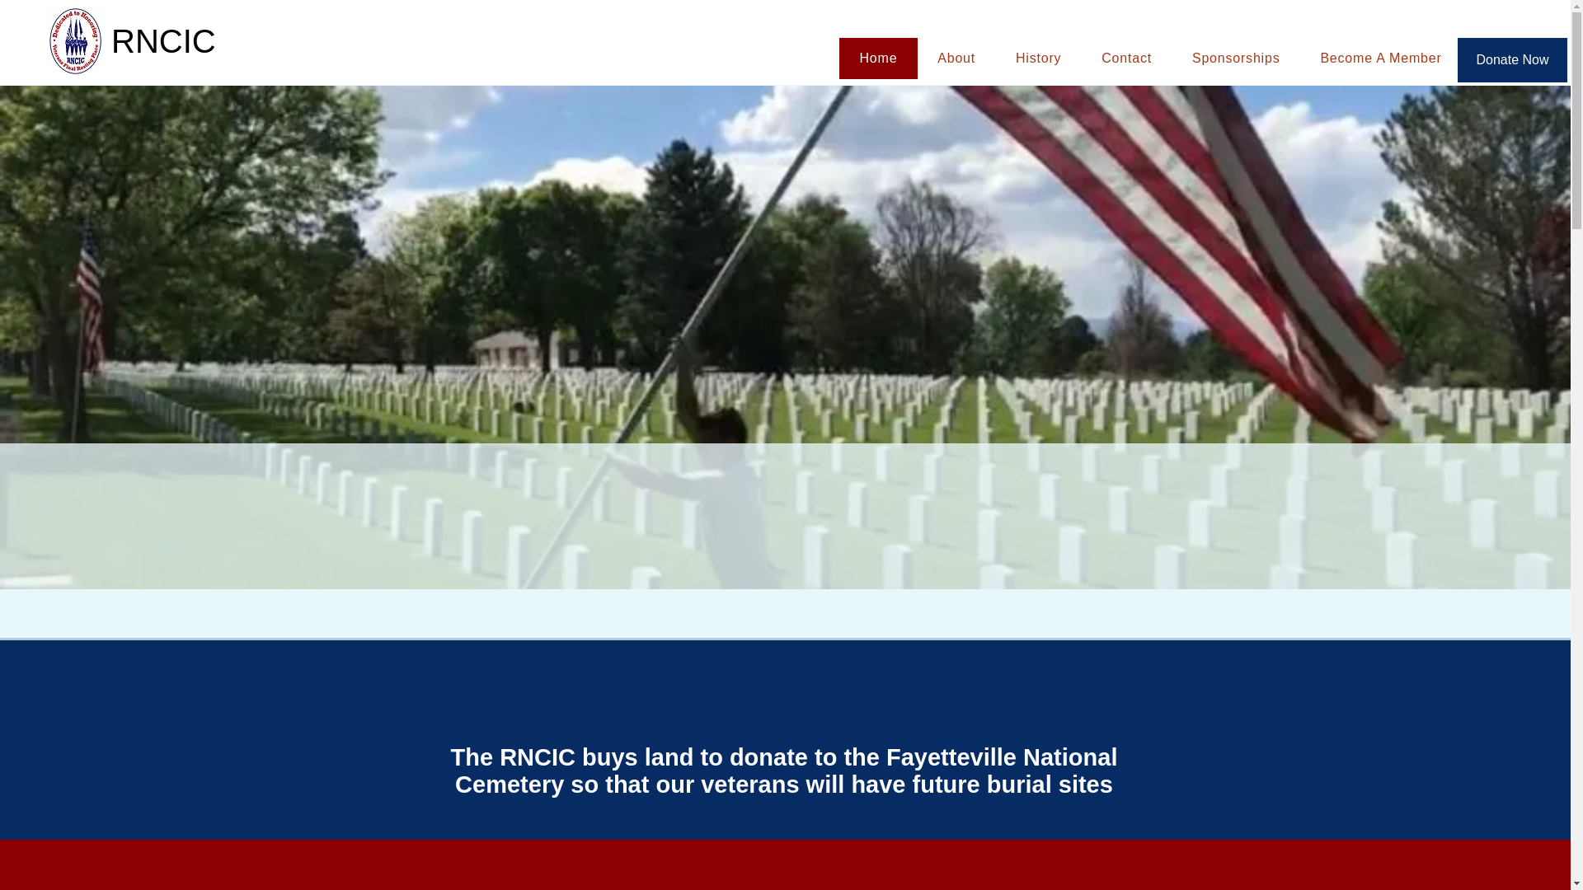  Describe the element at coordinates (878, 59) in the screenshot. I see `Home` at that location.